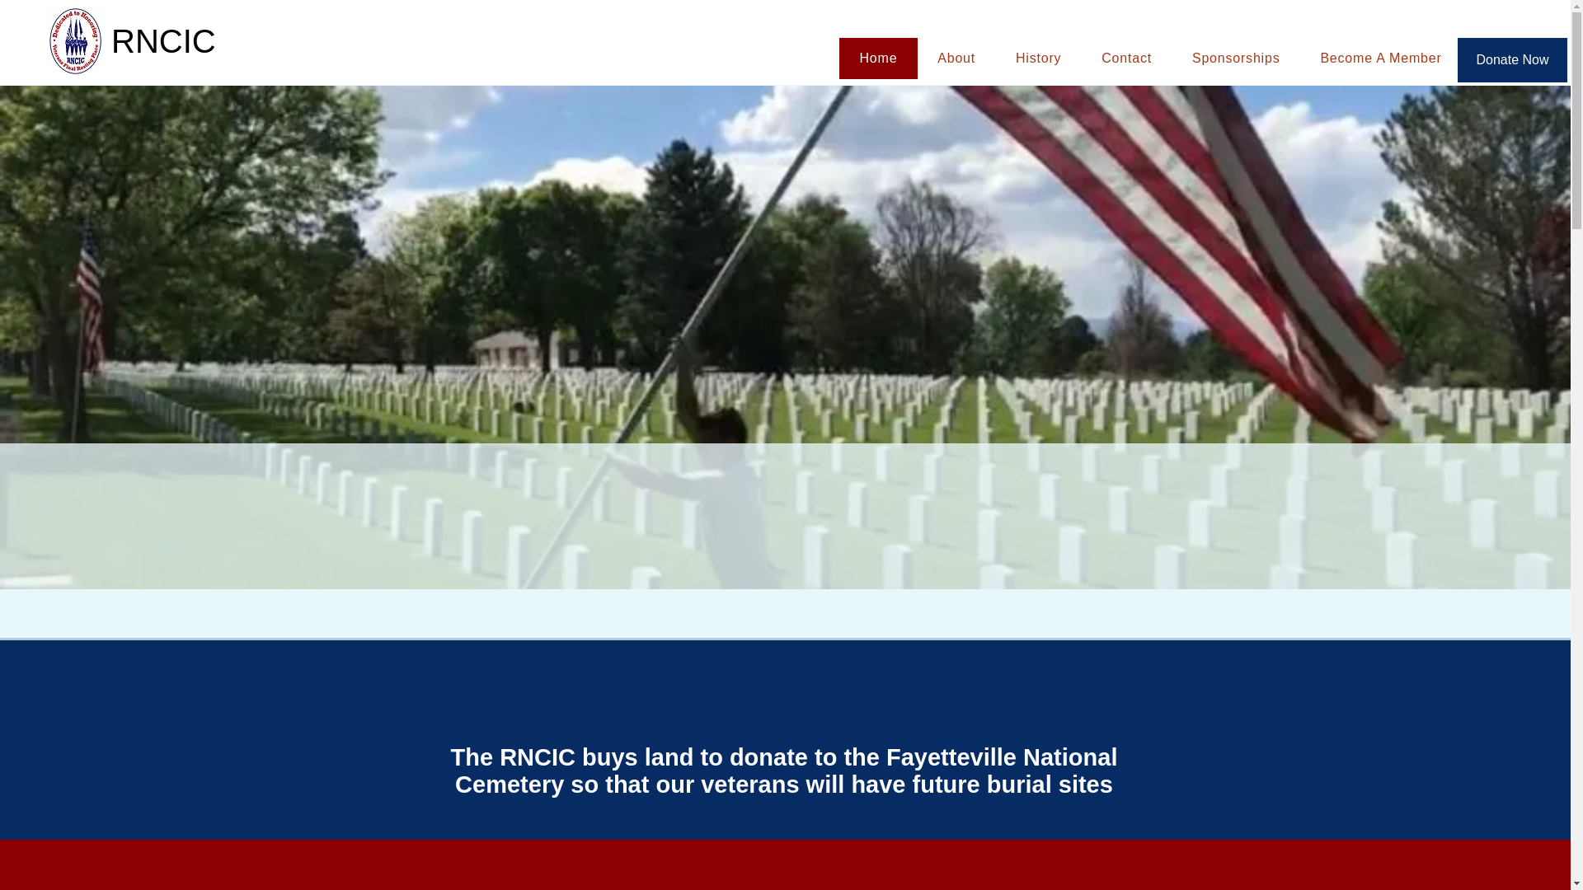  Describe the element at coordinates (878, 59) in the screenshot. I see `Home` at that location.